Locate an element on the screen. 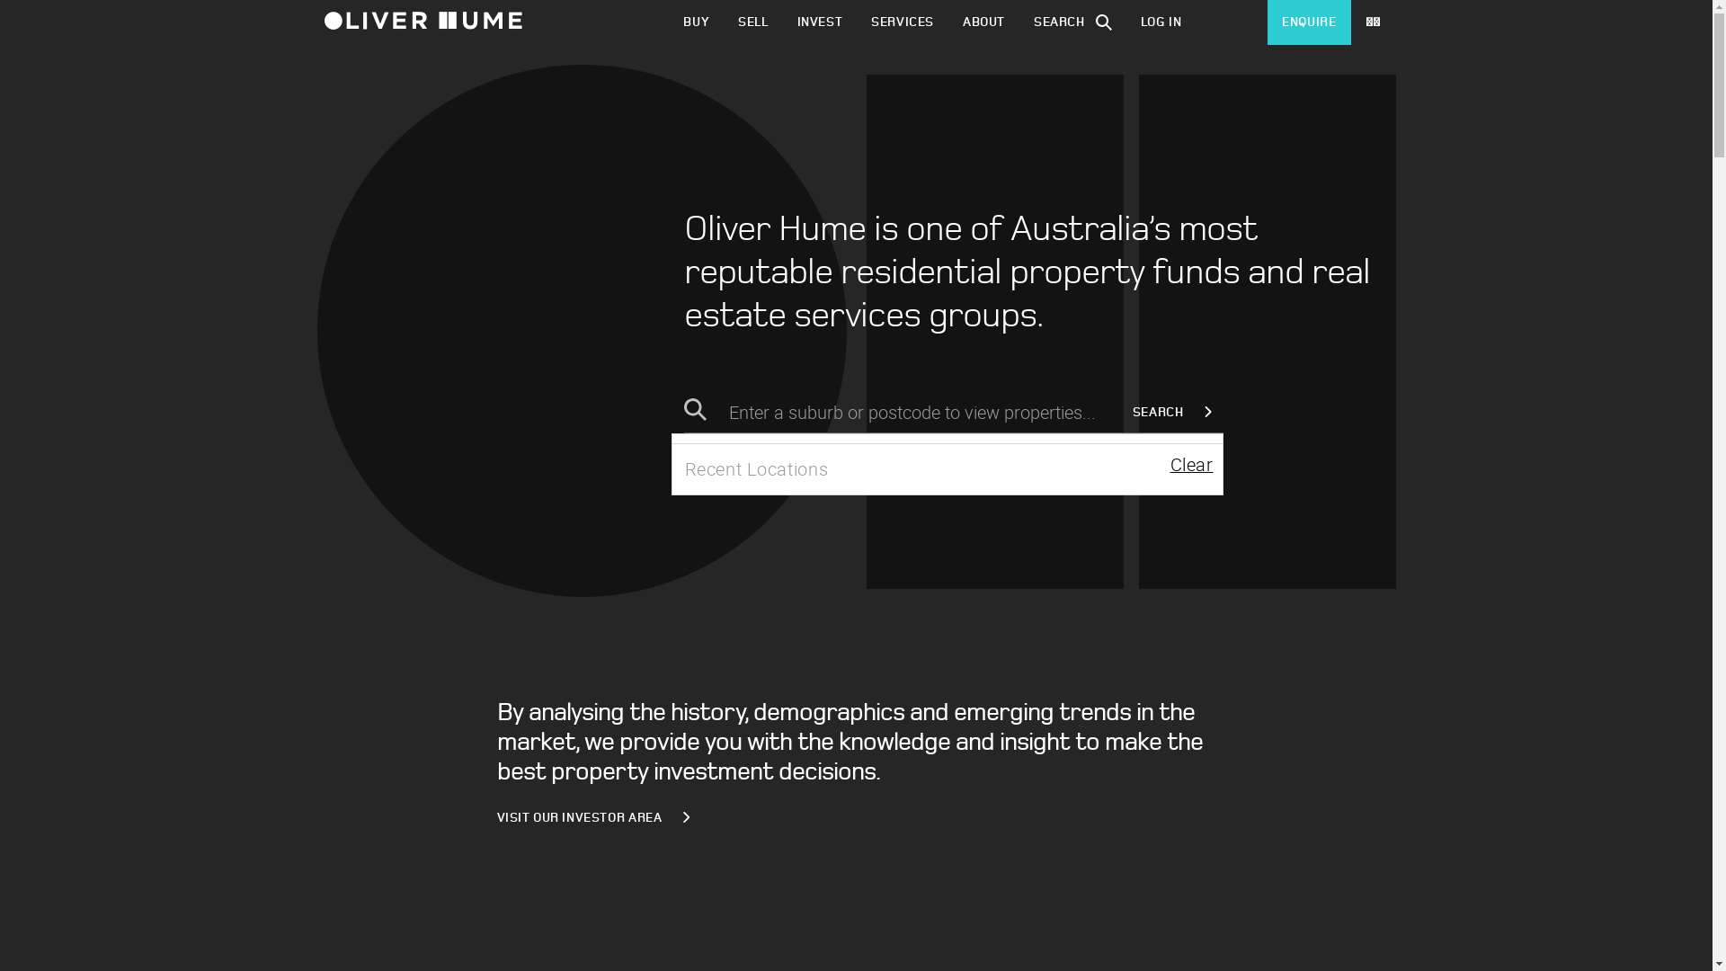  VISIT OUR INVESTOR AREA is located at coordinates (599, 818).